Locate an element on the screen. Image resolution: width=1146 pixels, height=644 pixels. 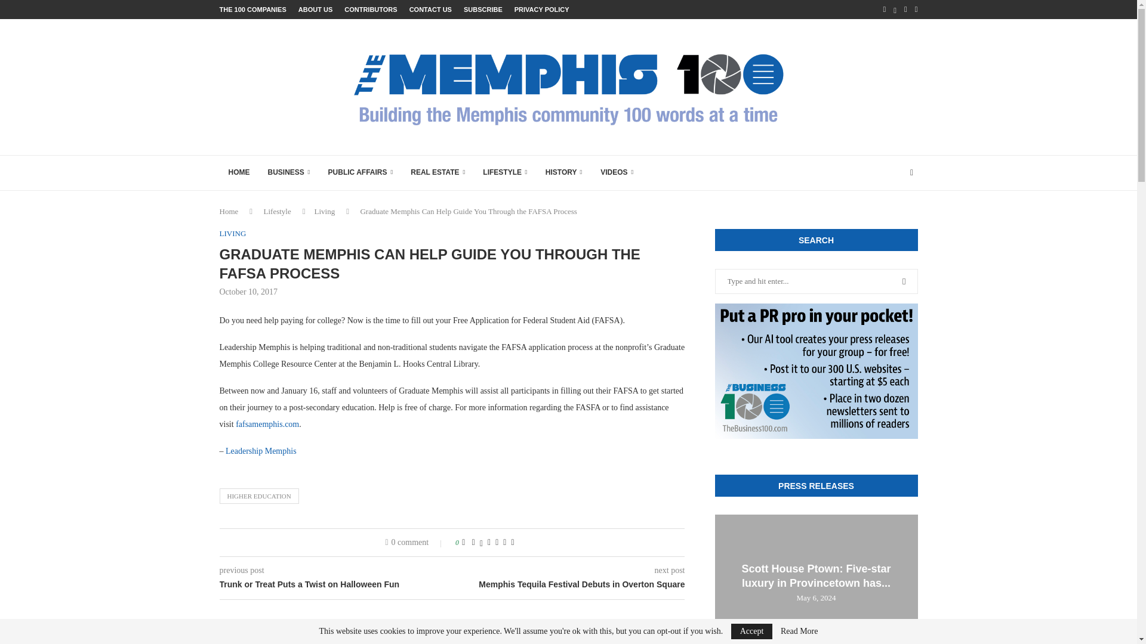
PRIVACY POLICY is located at coordinates (542, 10).